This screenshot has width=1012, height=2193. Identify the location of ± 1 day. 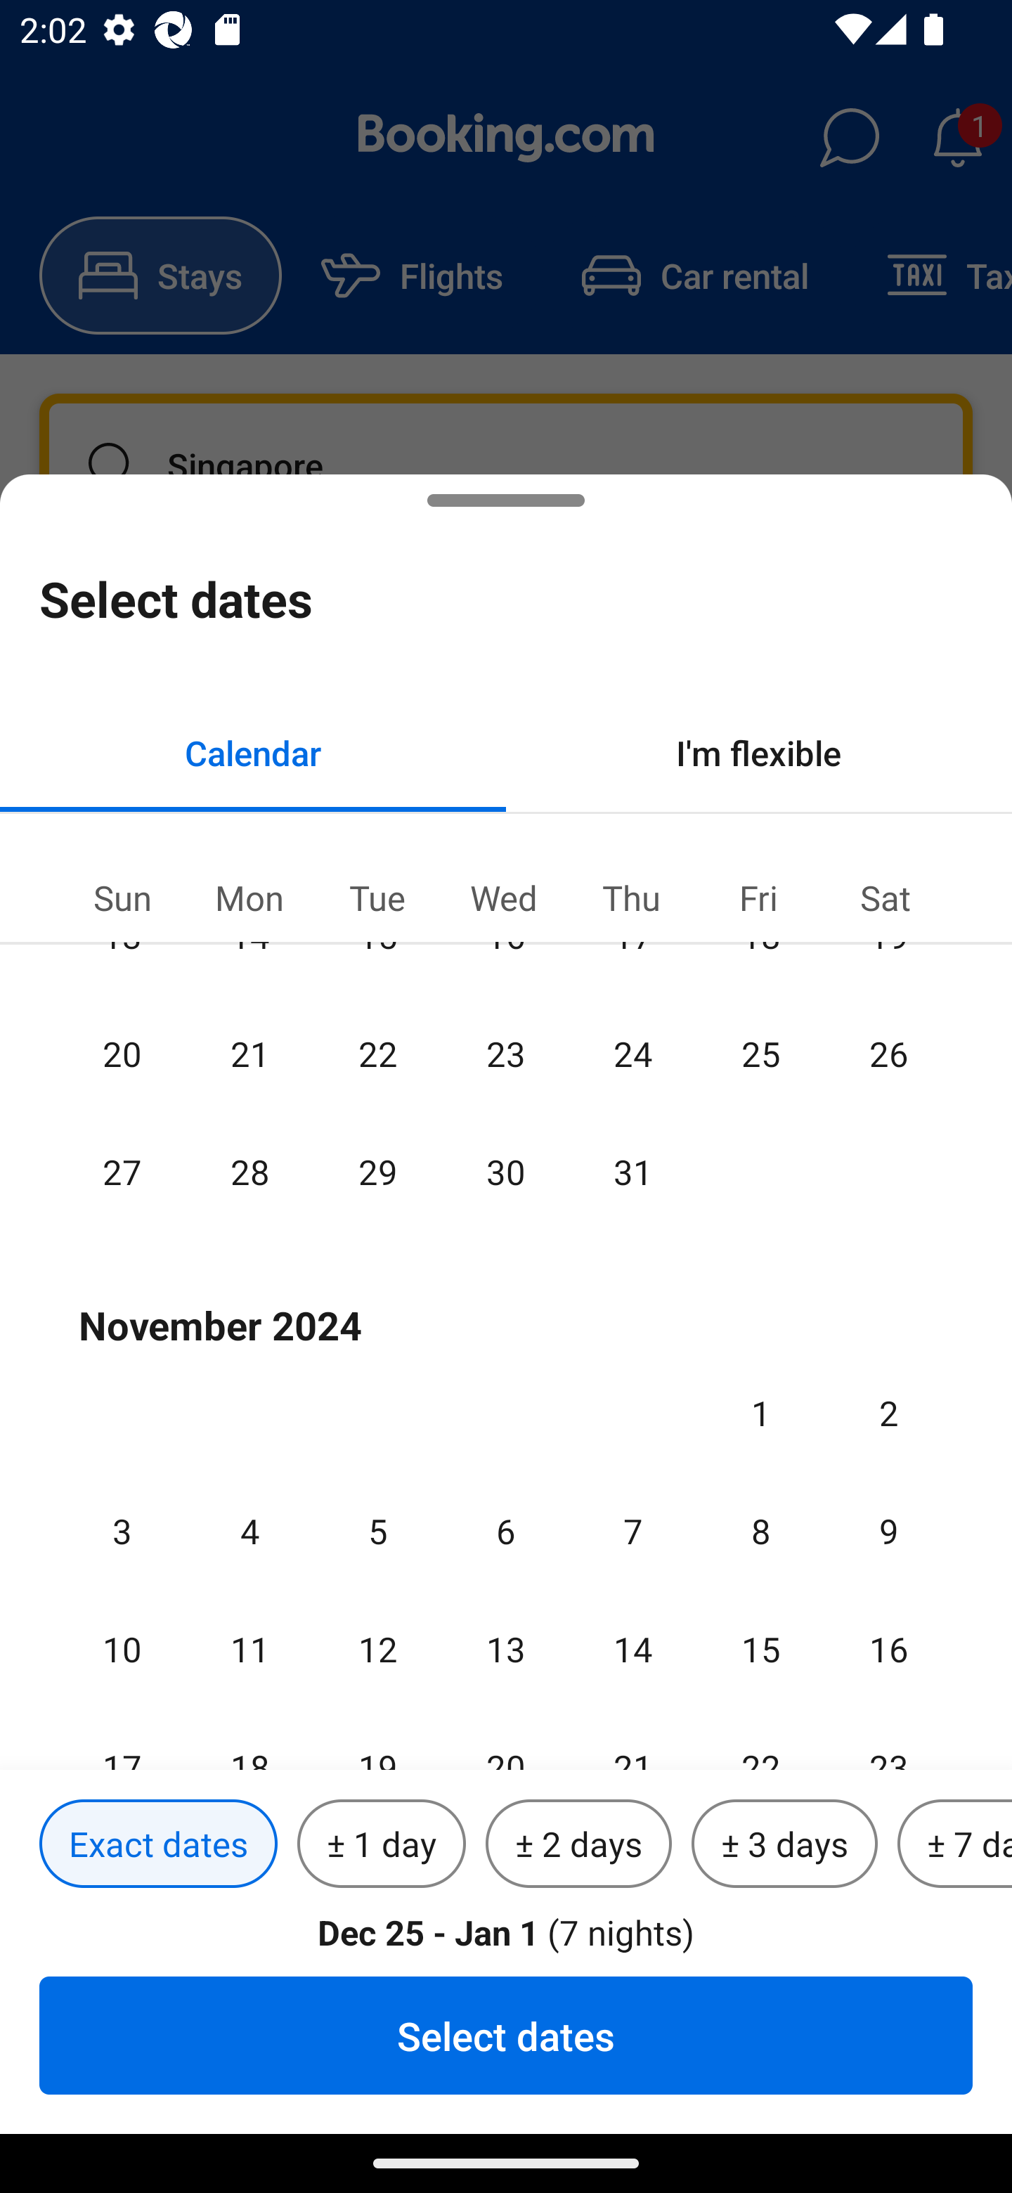
(381, 1844).